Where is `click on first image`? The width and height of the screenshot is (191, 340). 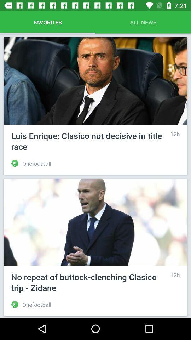 click on first image is located at coordinates (95, 81).